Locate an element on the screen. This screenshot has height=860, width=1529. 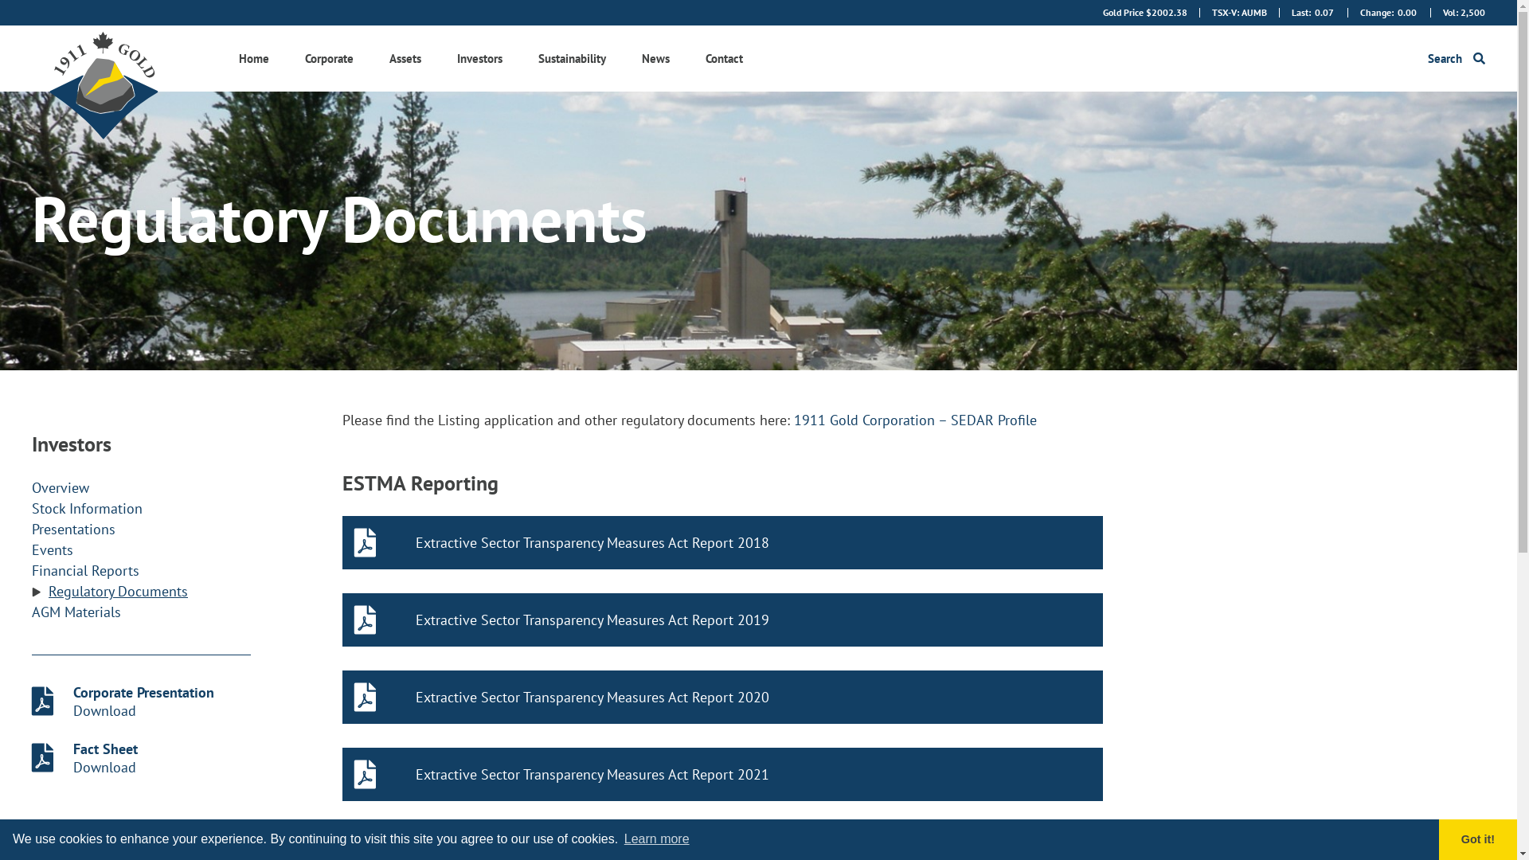
Fact Sheet
Download is located at coordinates (142, 758).